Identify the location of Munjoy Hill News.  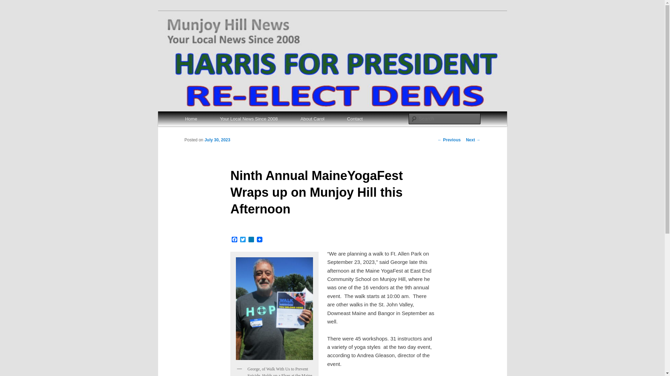
(228, 36).